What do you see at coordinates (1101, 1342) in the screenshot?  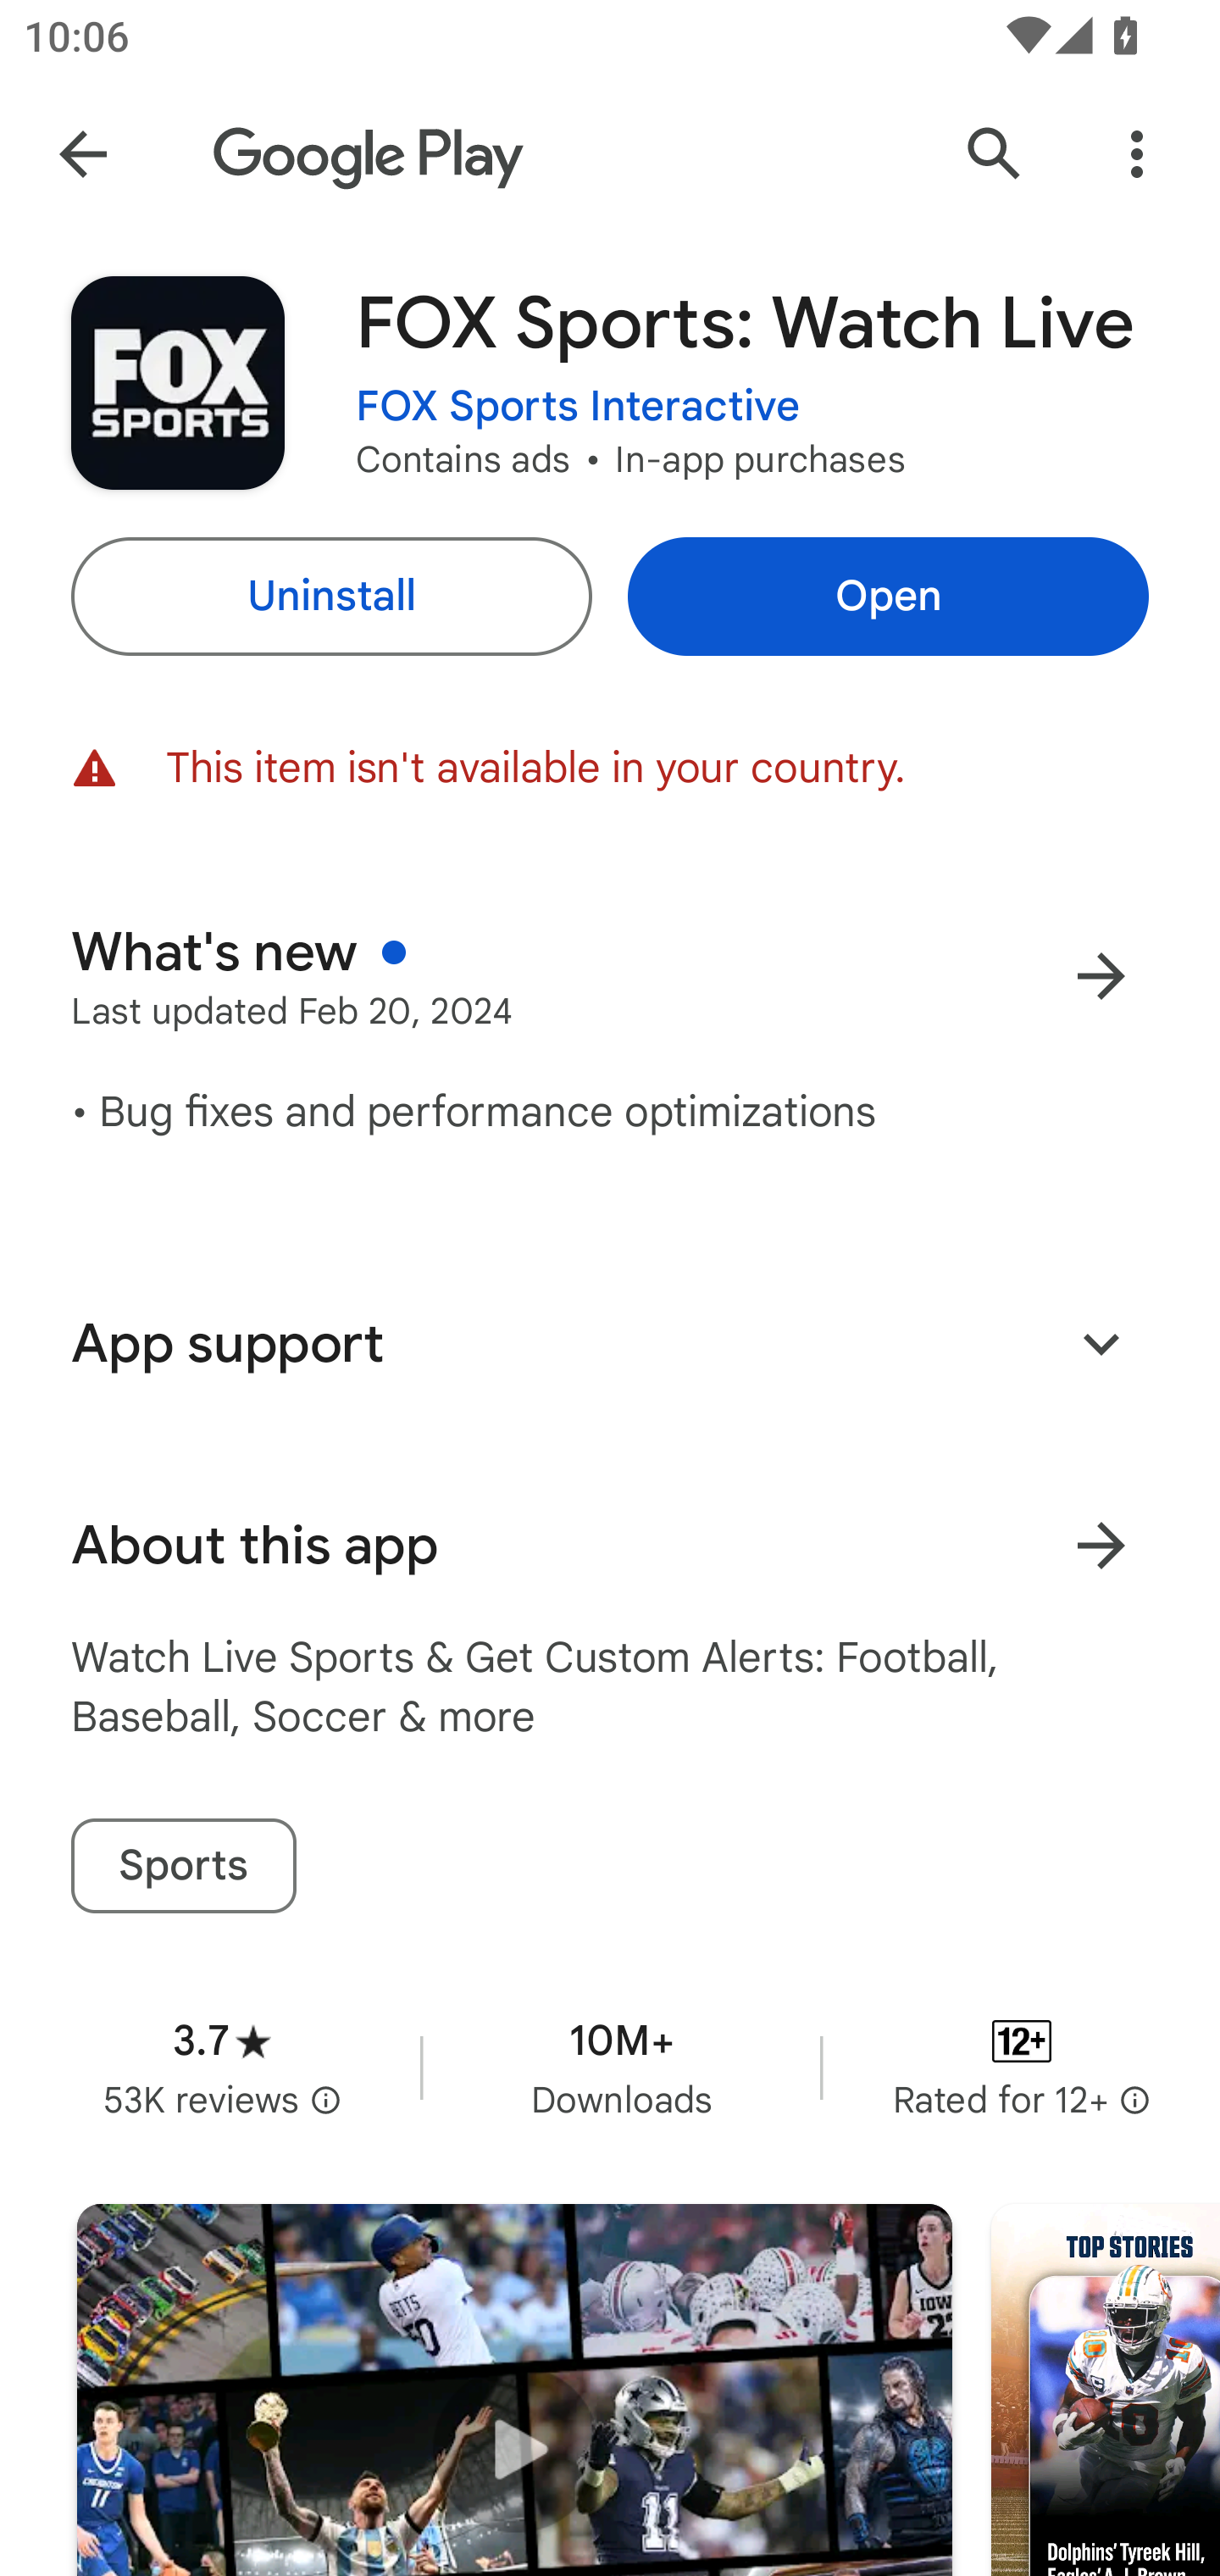 I see `Expand` at bounding box center [1101, 1342].